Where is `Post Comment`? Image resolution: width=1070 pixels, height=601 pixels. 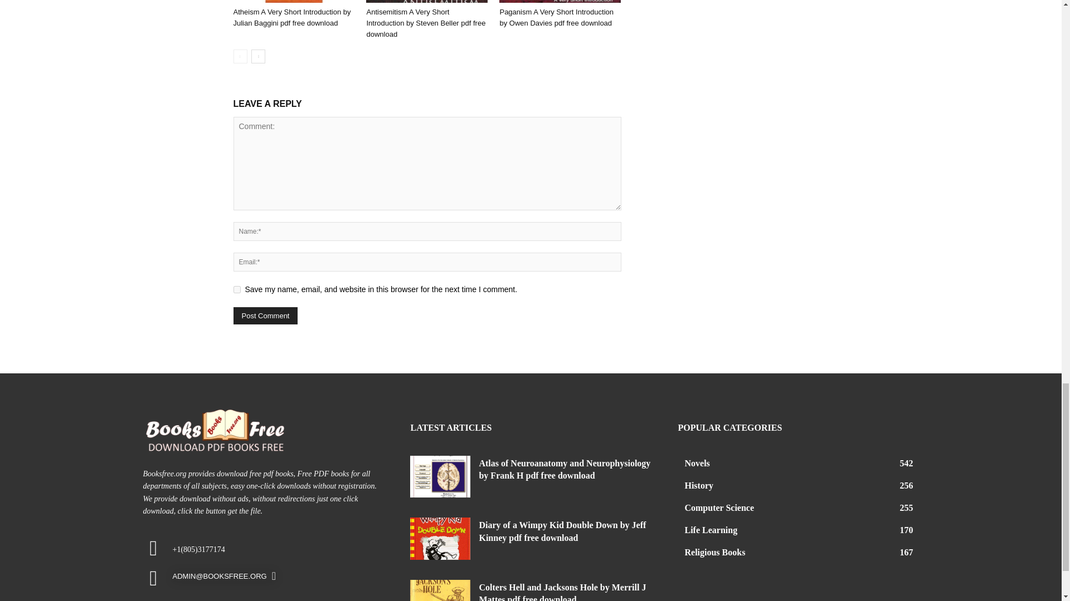 Post Comment is located at coordinates (265, 316).